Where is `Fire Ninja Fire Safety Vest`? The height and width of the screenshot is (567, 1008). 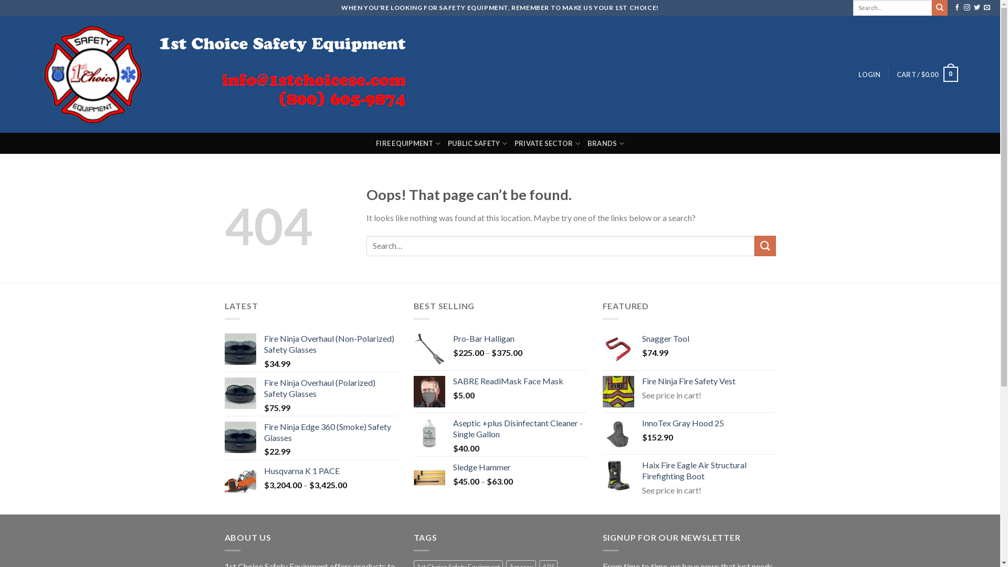 Fire Ninja Fire Safety Vest is located at coordinates (709, 381).